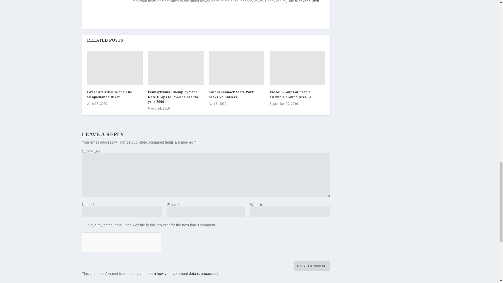 The image size is (503, 283). Describe the element at coordinates (307, 2) in the screenshot. I see `Weekend Web` at that location.